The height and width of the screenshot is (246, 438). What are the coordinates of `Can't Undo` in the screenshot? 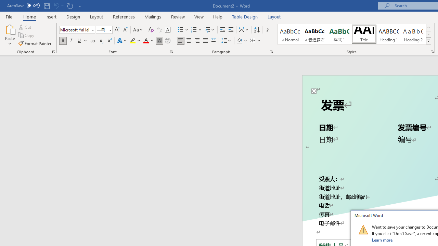 It's located at (56, 5).